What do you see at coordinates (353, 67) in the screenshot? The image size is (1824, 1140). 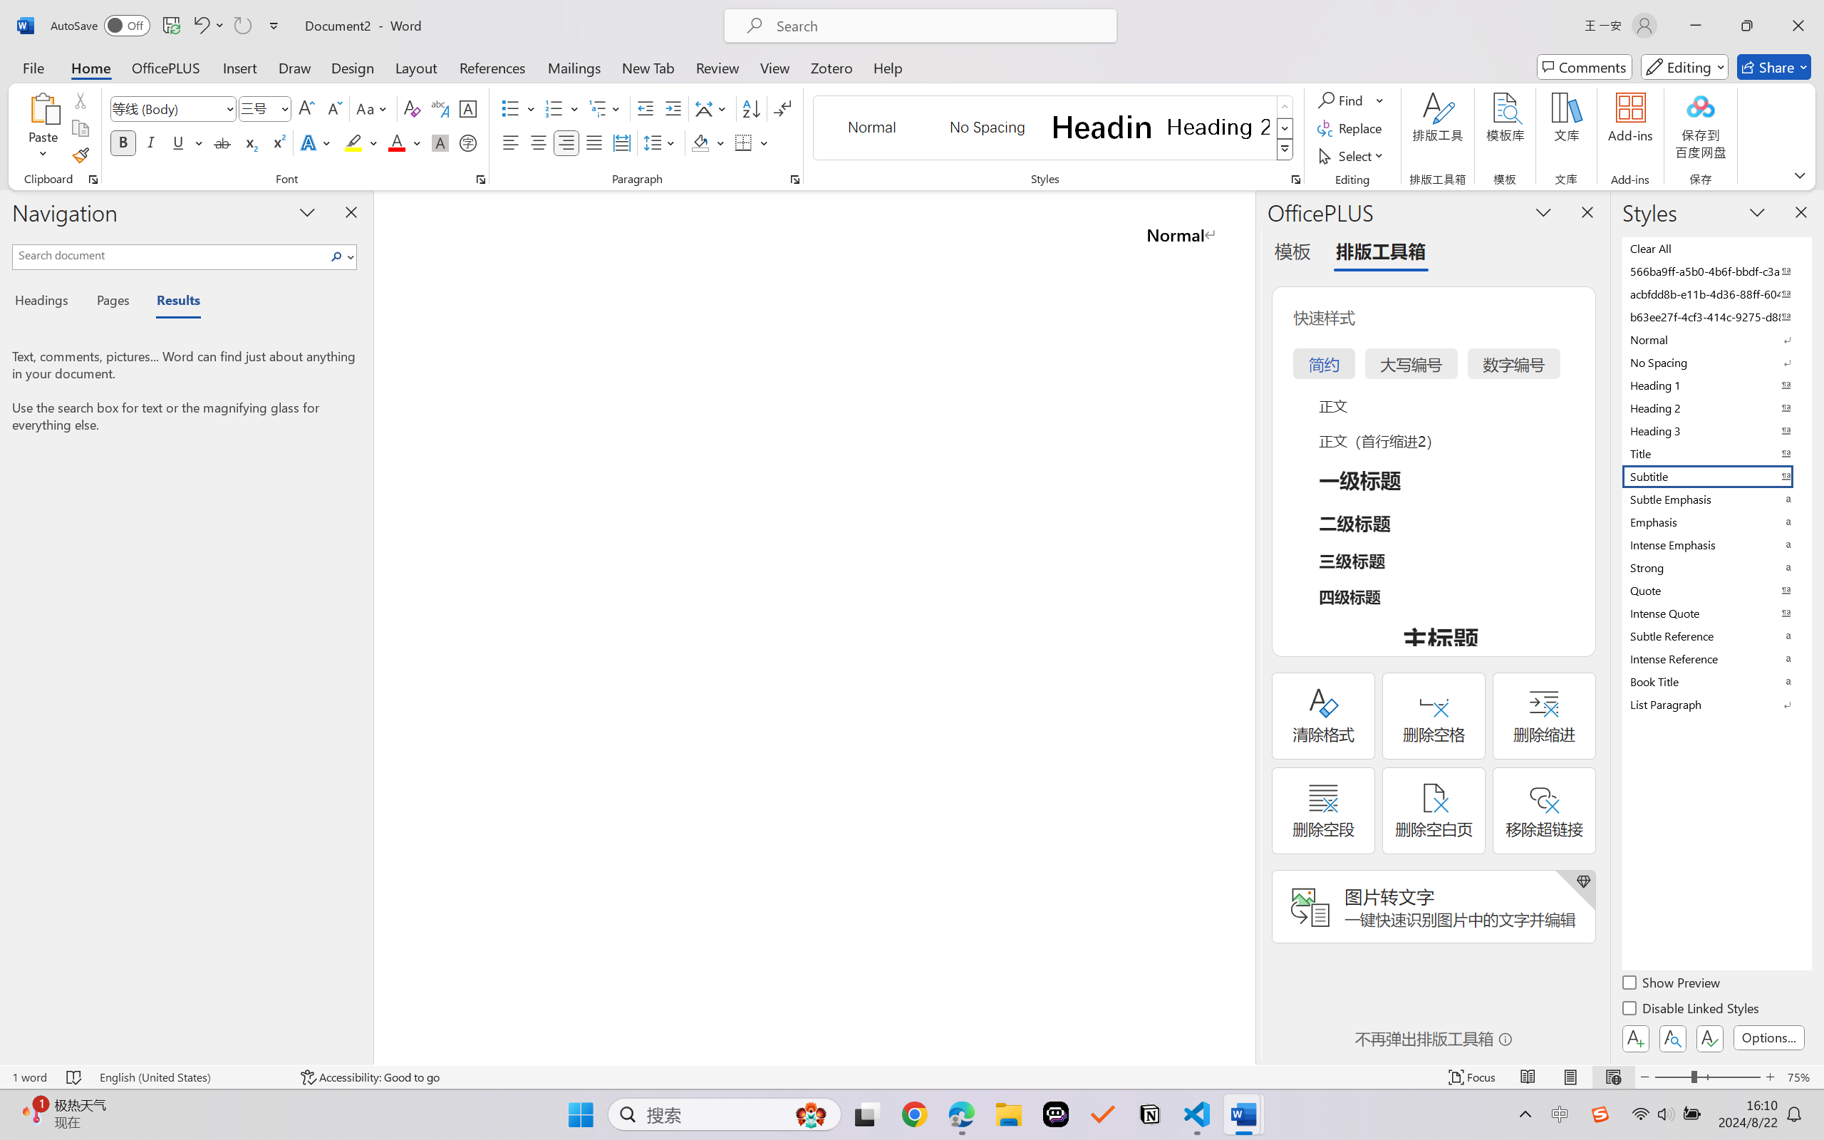 I see `Design` at bounding box center [353, 67].